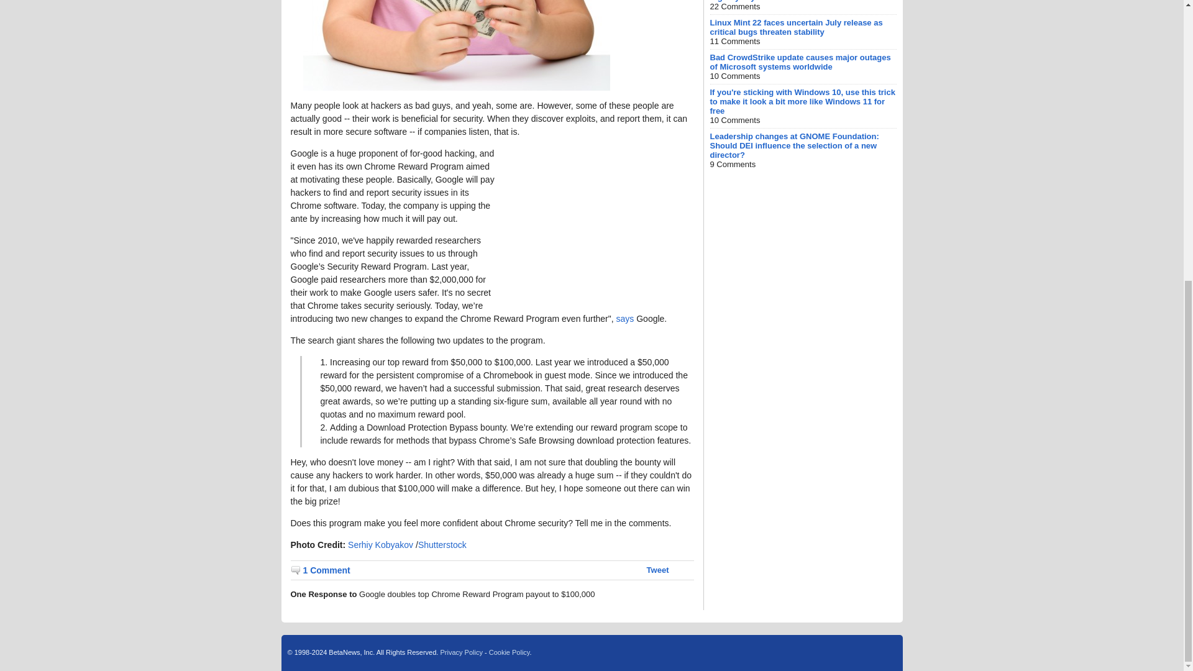 This screenshot has width=1193, height=671. Describe the element at coordinates (442, 544) in the screenshot. I see `Shutterstock` at that location.